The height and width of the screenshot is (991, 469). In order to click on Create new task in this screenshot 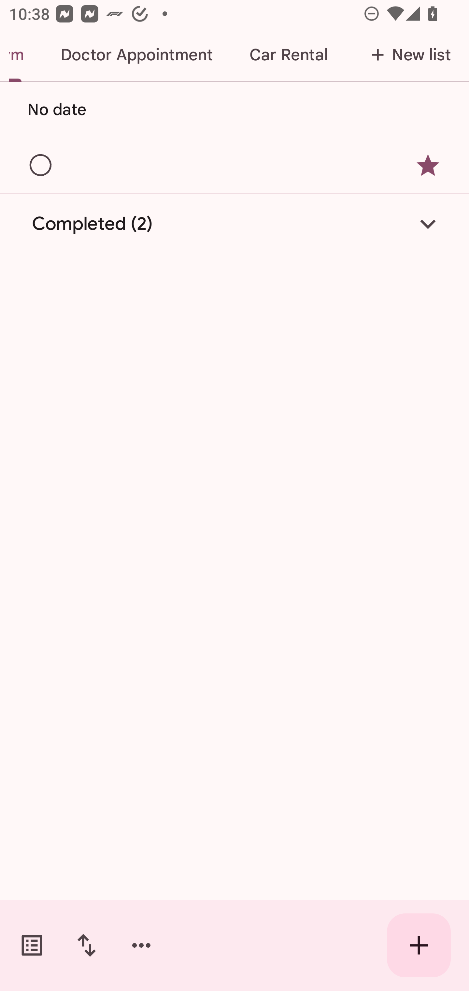, I will do `click(419, 945)`.